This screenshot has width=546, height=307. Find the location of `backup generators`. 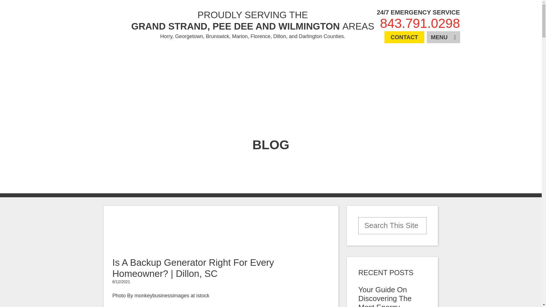

backup generators is located at coordinates (249, 306).